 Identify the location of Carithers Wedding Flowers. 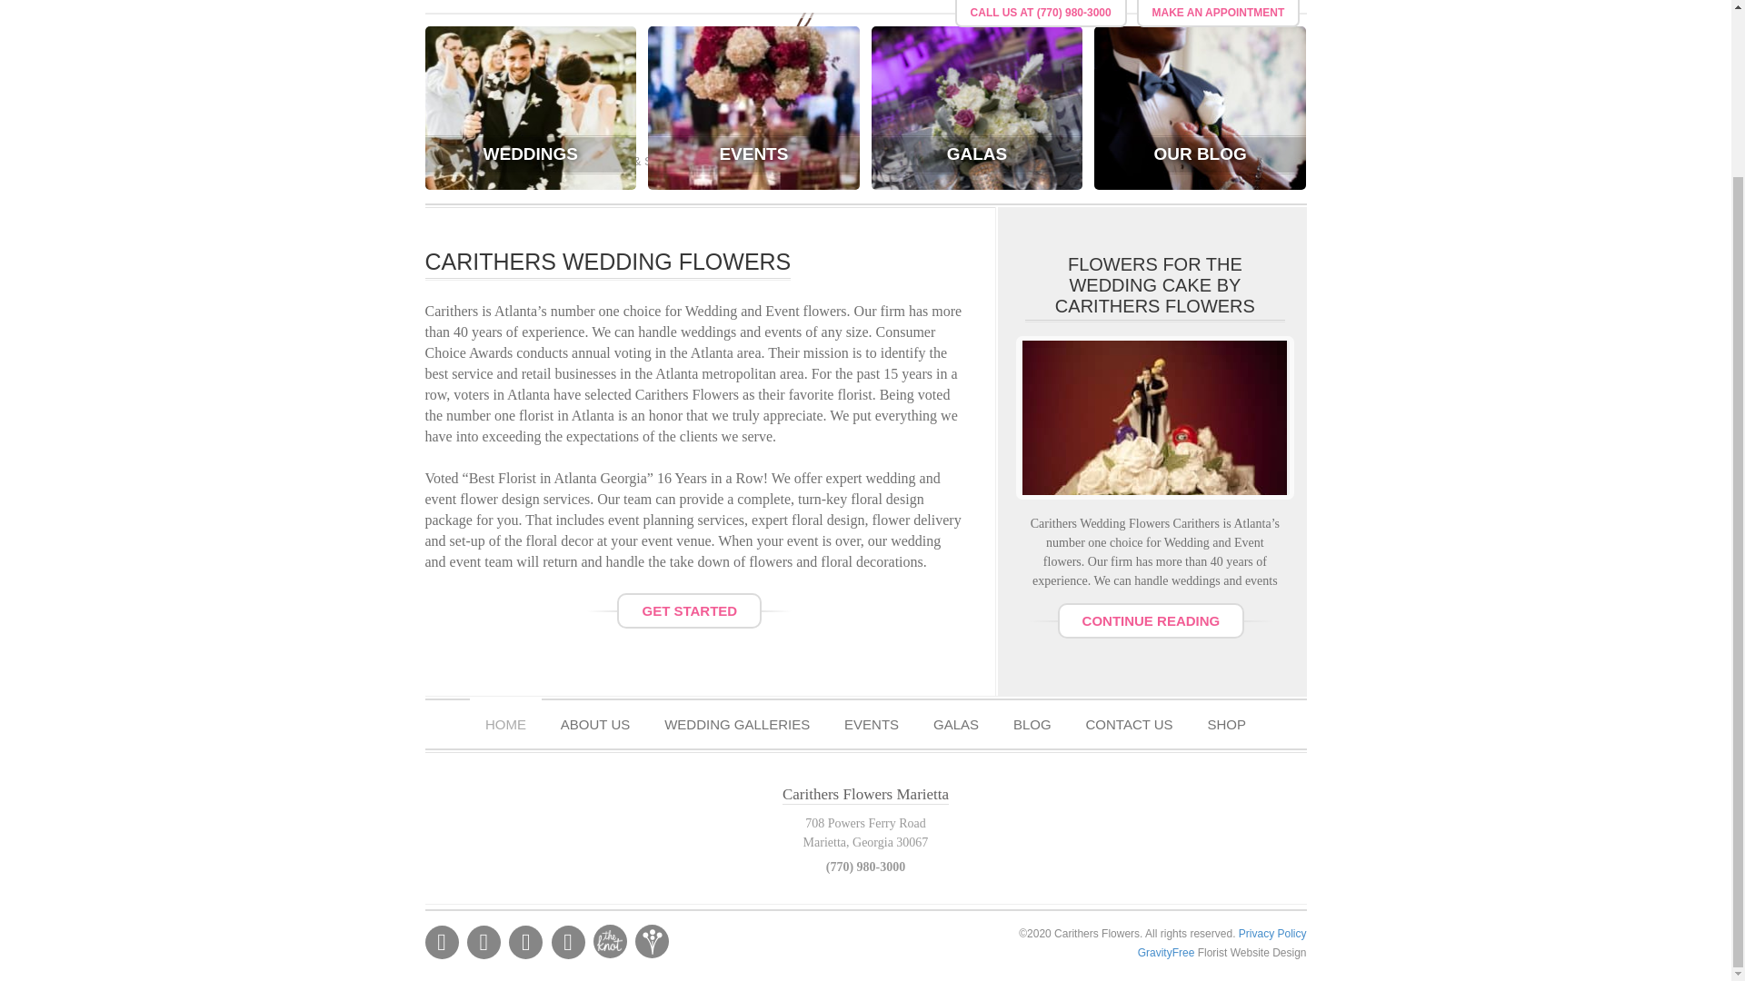
(866, 75).